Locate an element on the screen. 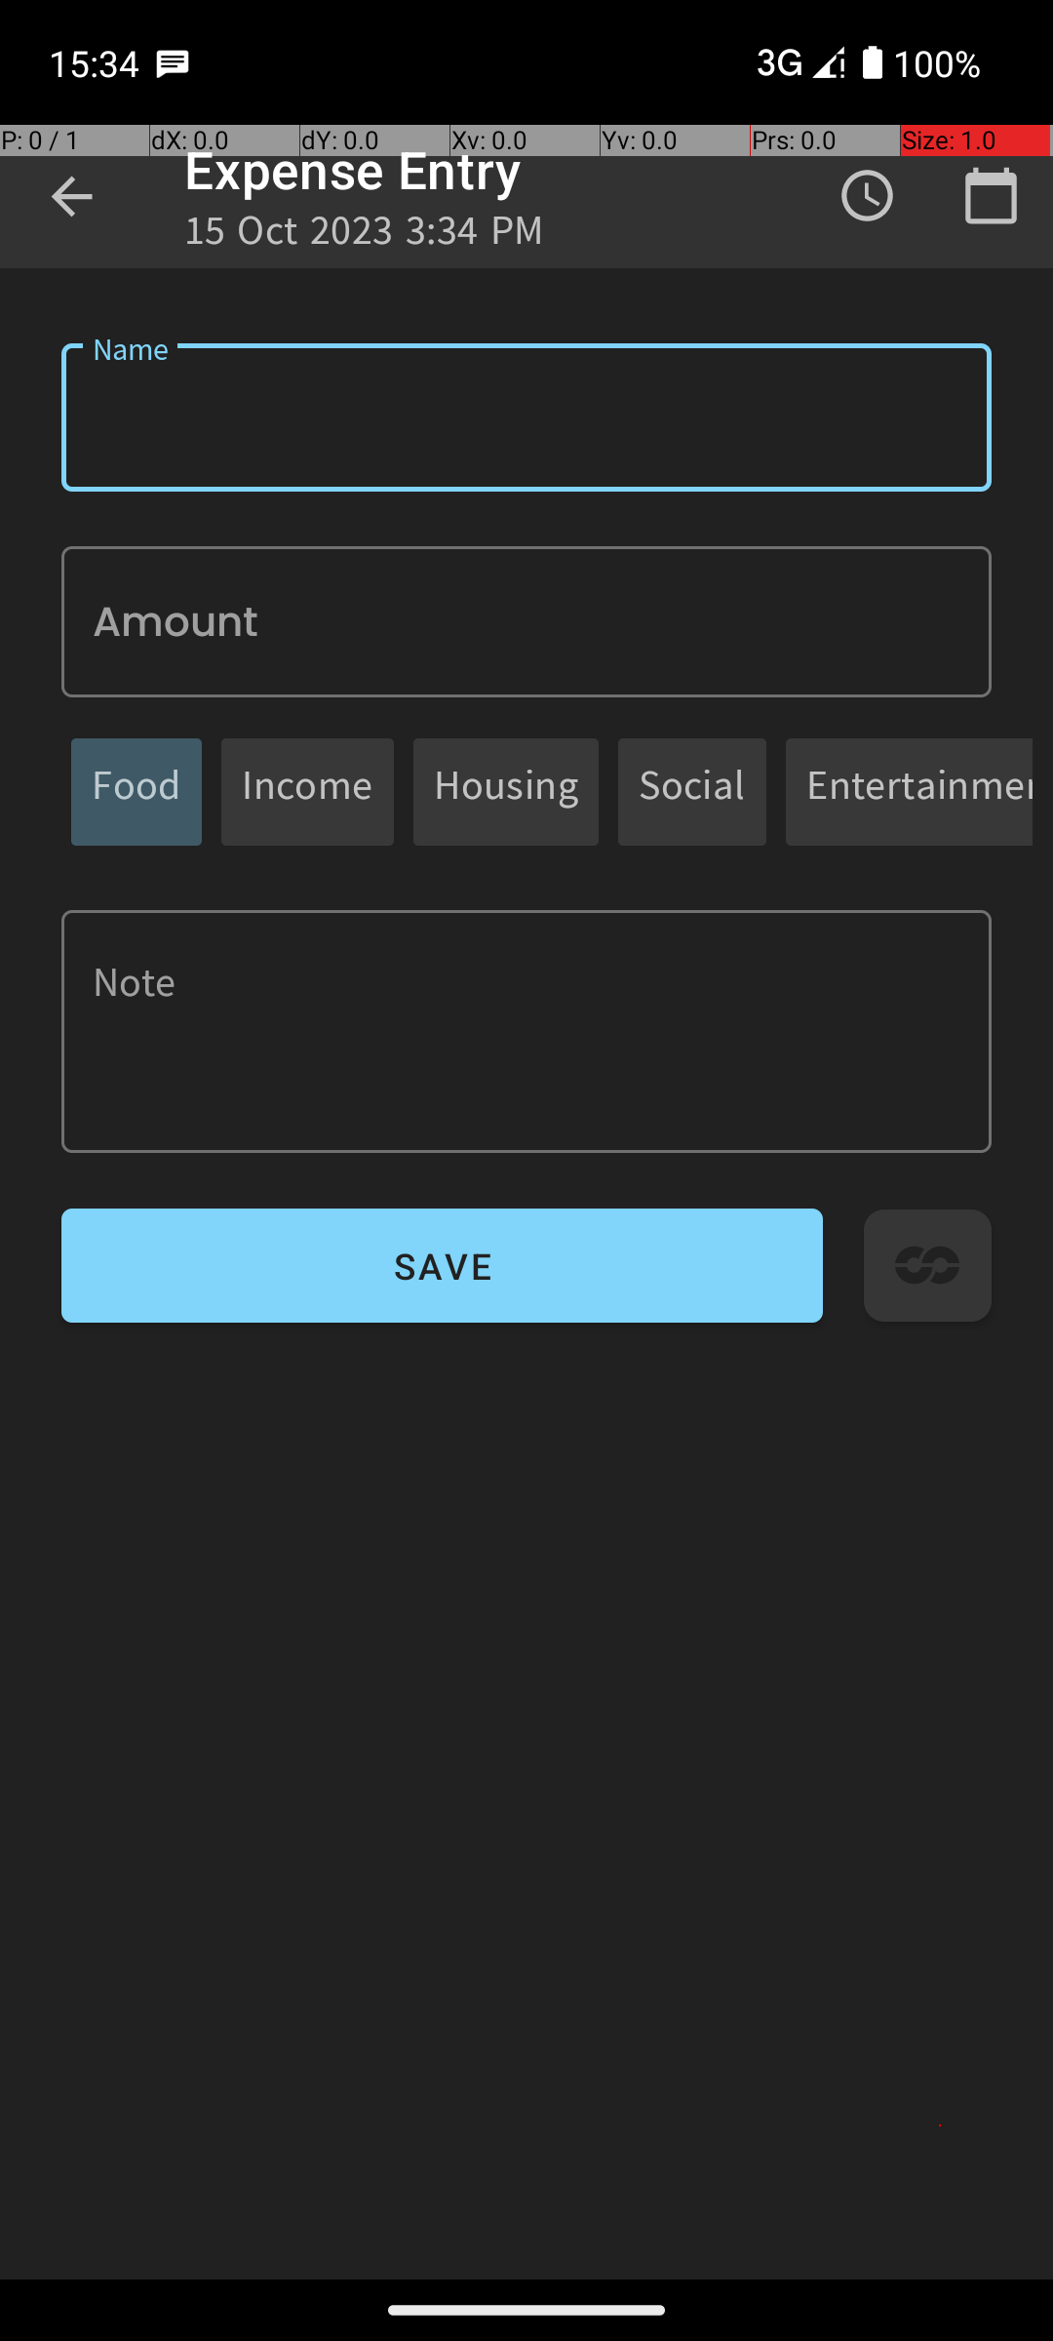 This screenshot has width=1053, height=2341. SMS Messenger notification: +12845986552 is located at coordinates (173, 62).